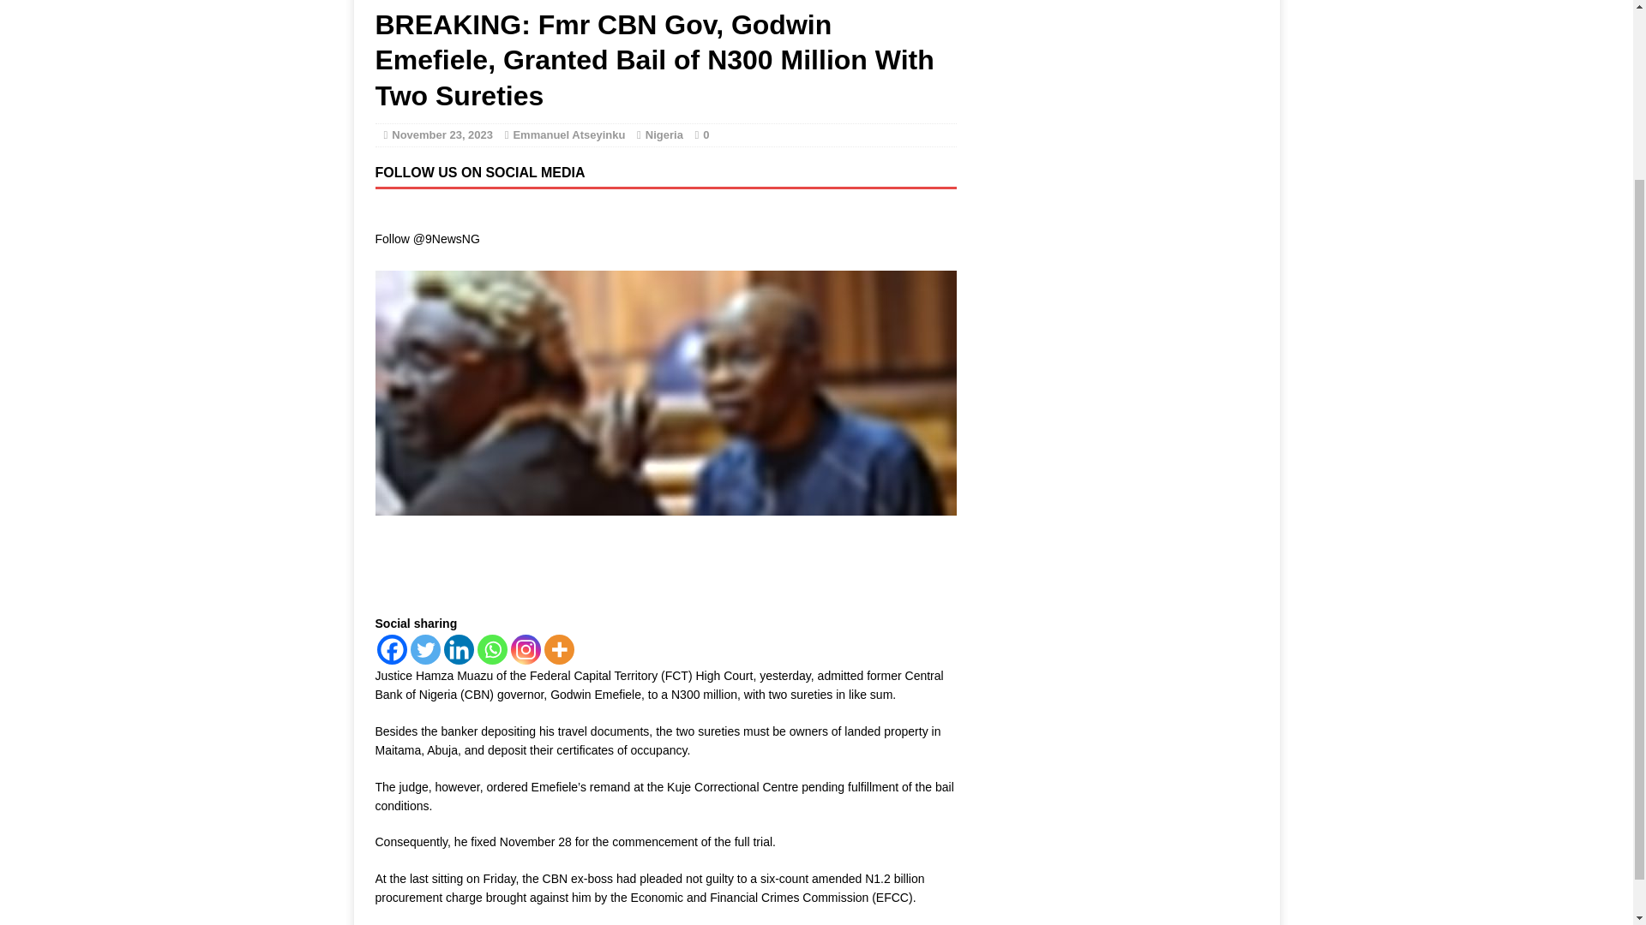 This screenshot has width=1646, height=925. What do you see at coordinates (706, 135) in the screenshot?
I see `0` at bounding box center [706, 135].